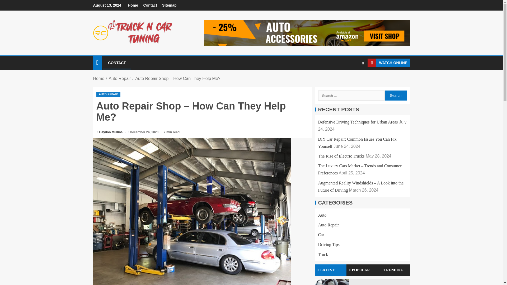 The width and height of the screenshot is (507, 285). Describe the element at coordinates (353, 79) in the screenshot. I see `Search` at that location.